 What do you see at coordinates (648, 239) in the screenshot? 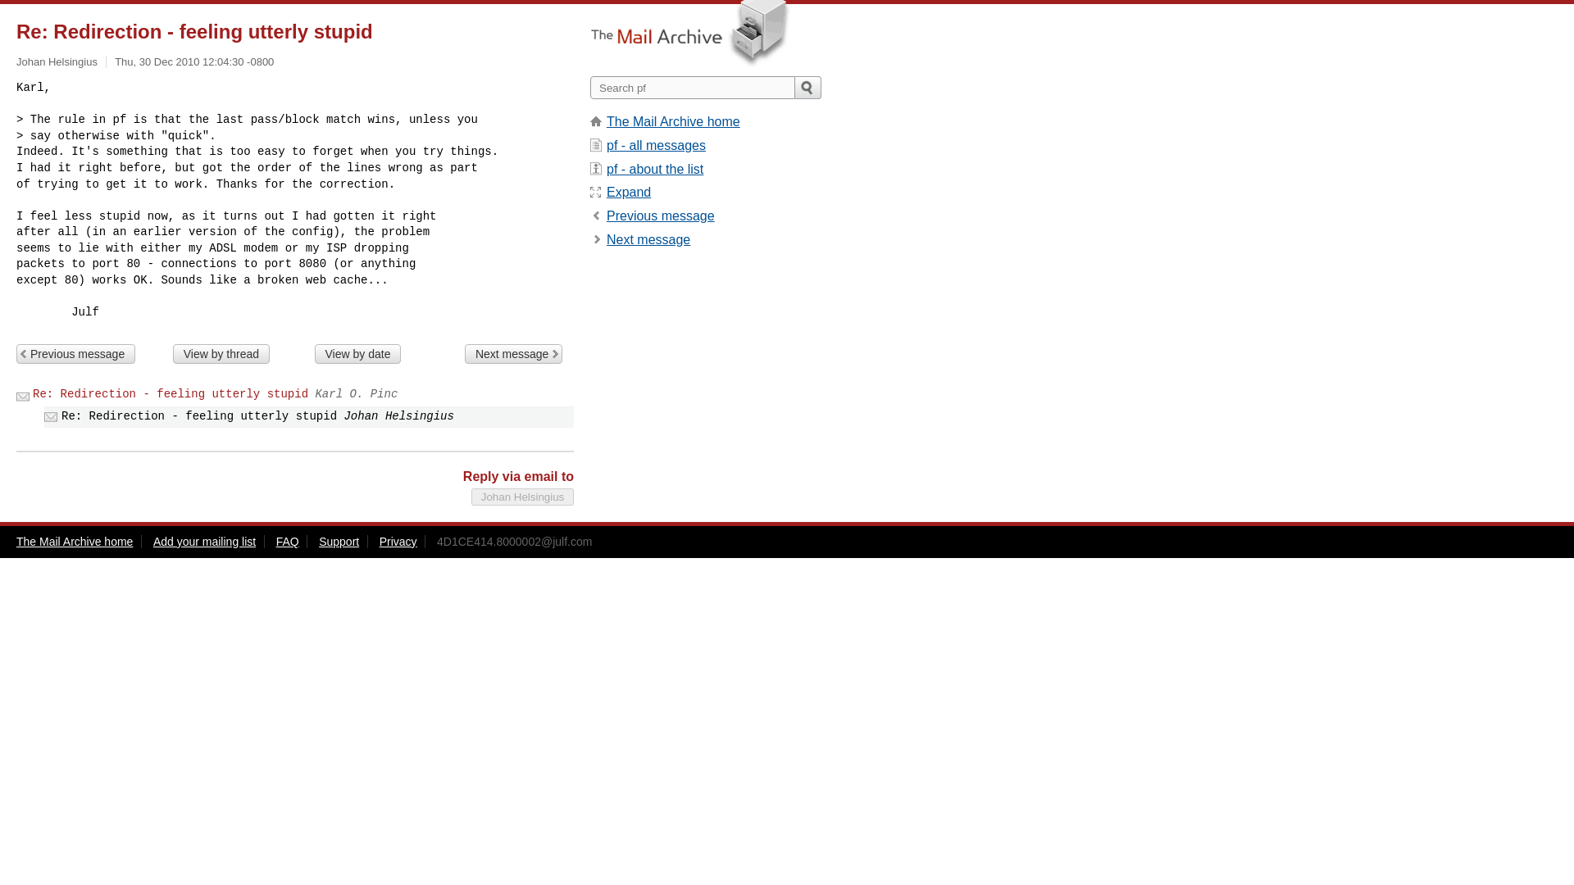
I see `Next message` at bounding box center [648, 239].